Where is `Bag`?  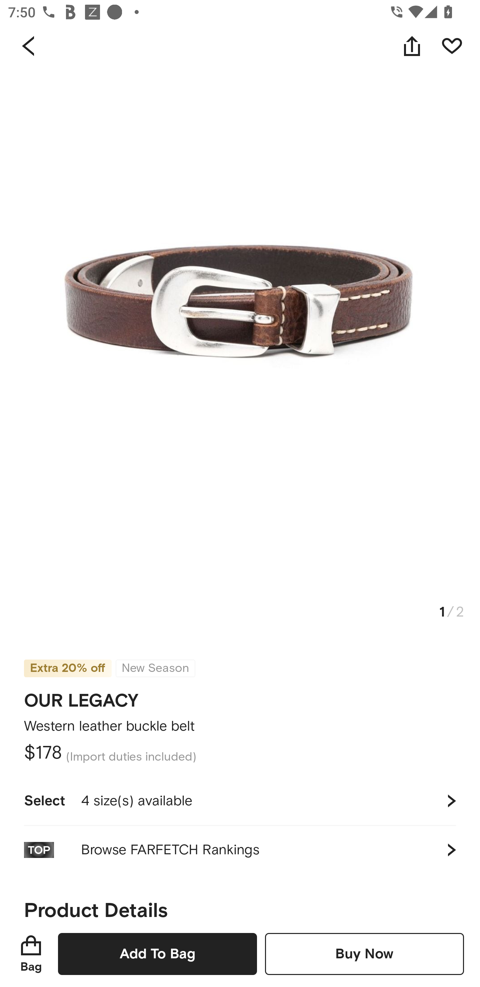 Bag is located at coordinates (31, 954).